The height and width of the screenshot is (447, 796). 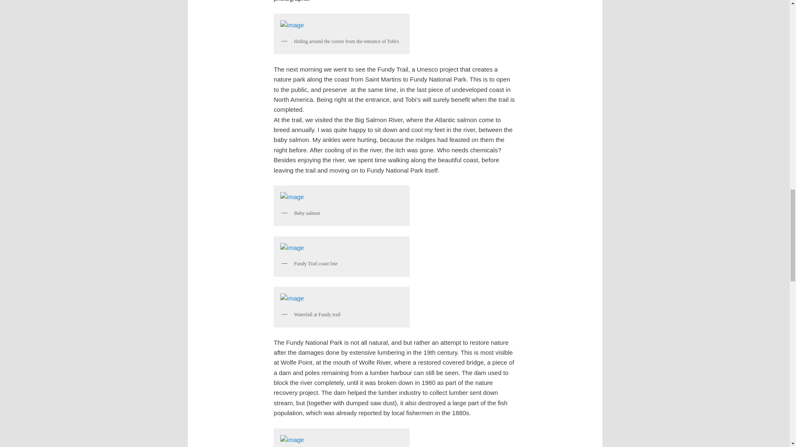 I want to click on 1342670278245.jpg, so click(x=342, y=197).